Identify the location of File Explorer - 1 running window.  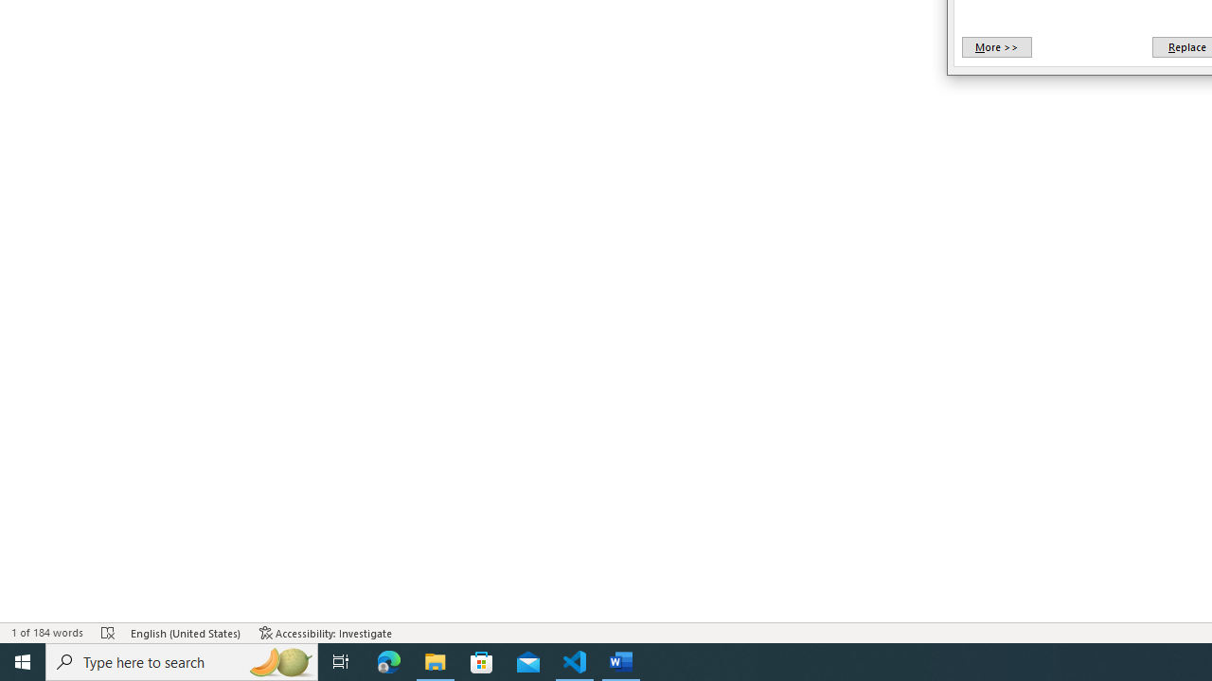
(436, 662).